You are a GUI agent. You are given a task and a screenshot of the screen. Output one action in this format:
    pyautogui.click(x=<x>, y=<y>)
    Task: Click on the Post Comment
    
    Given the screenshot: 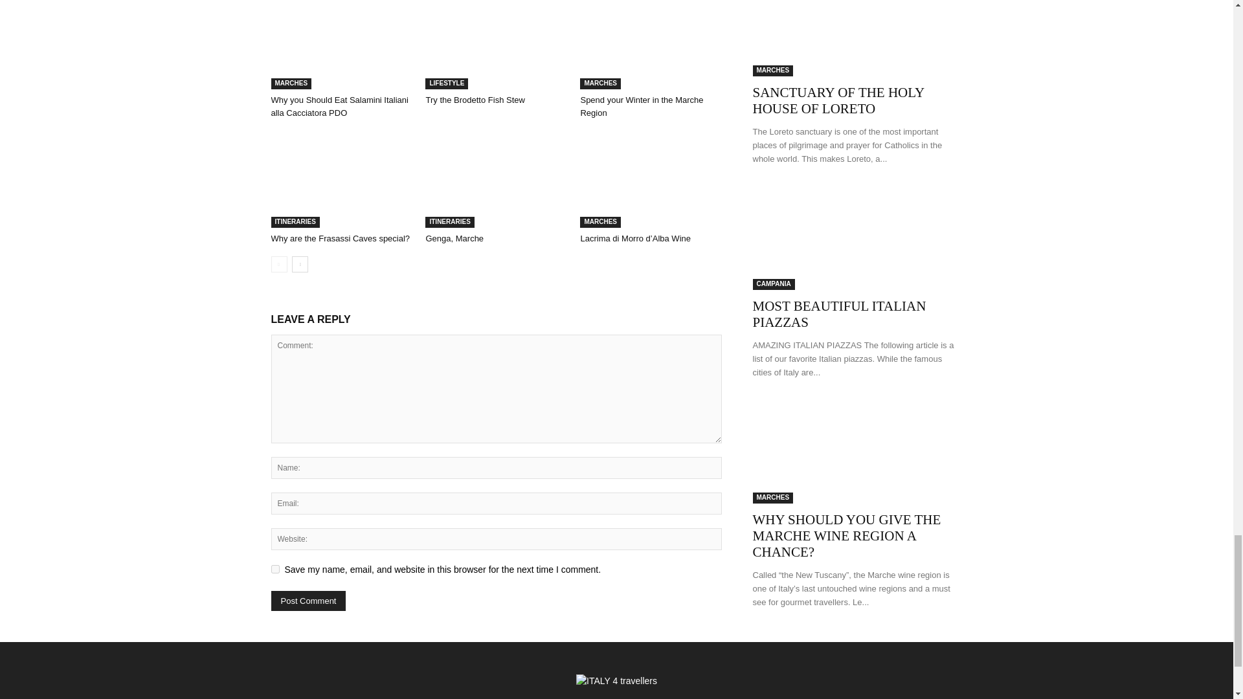 What is the action you would take?
    pyautogui.click(x=308, y=601)
    